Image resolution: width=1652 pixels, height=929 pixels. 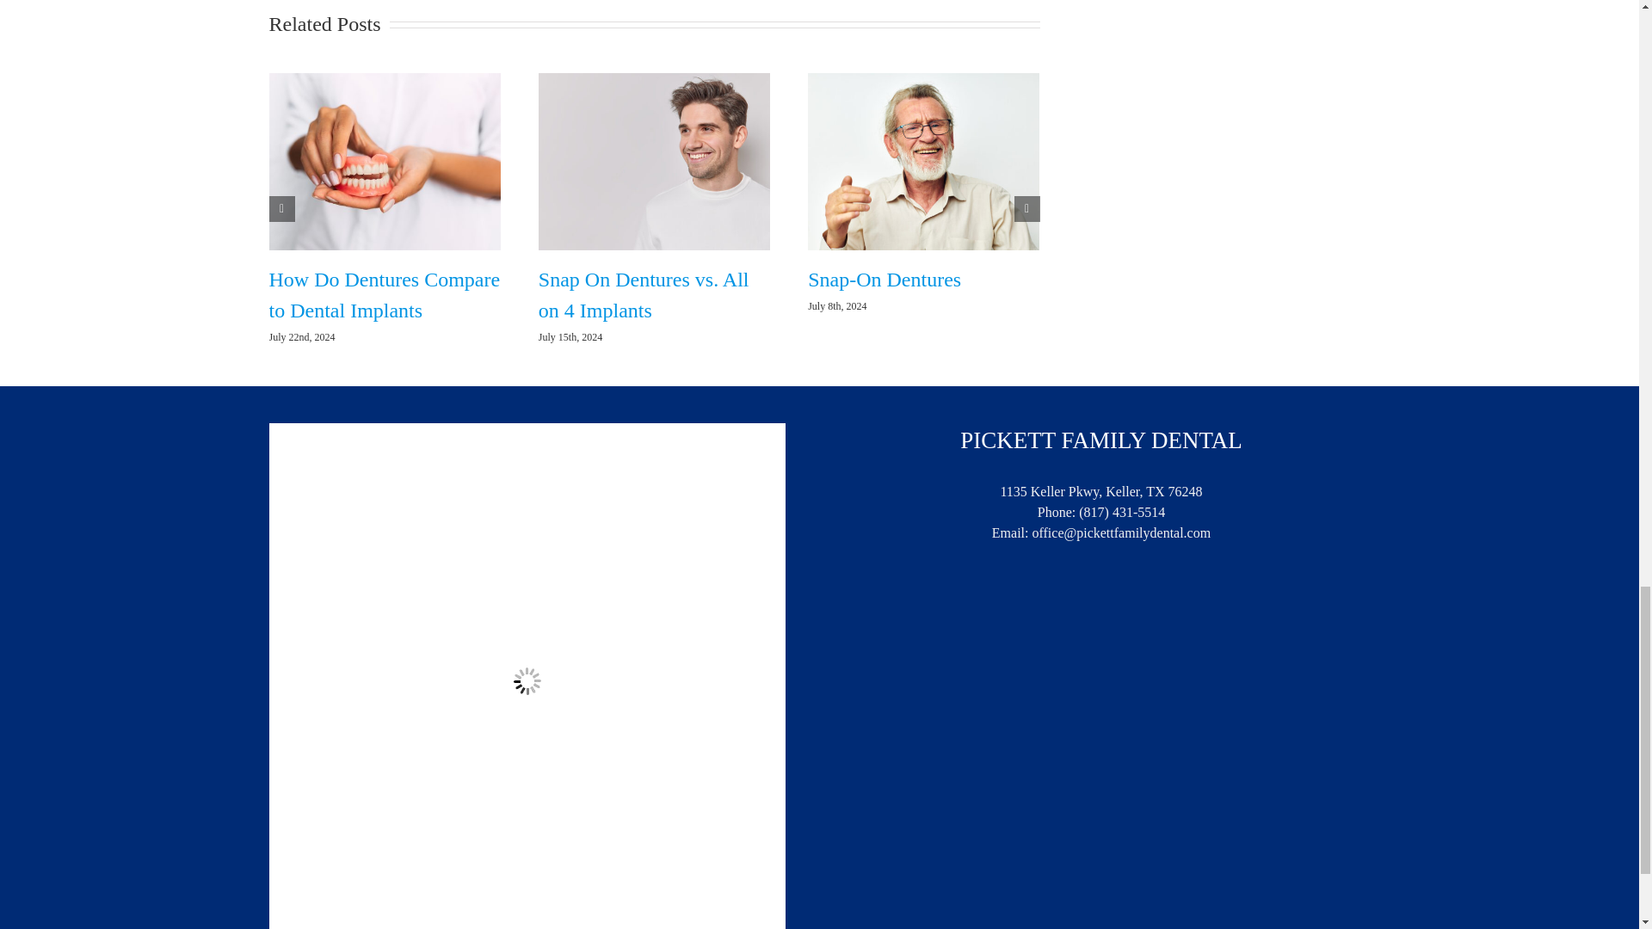 What do you see at coordinates (885, 280) in the screenshot?
I see `Snap-On Dentures` at bounding box center [885, 280].